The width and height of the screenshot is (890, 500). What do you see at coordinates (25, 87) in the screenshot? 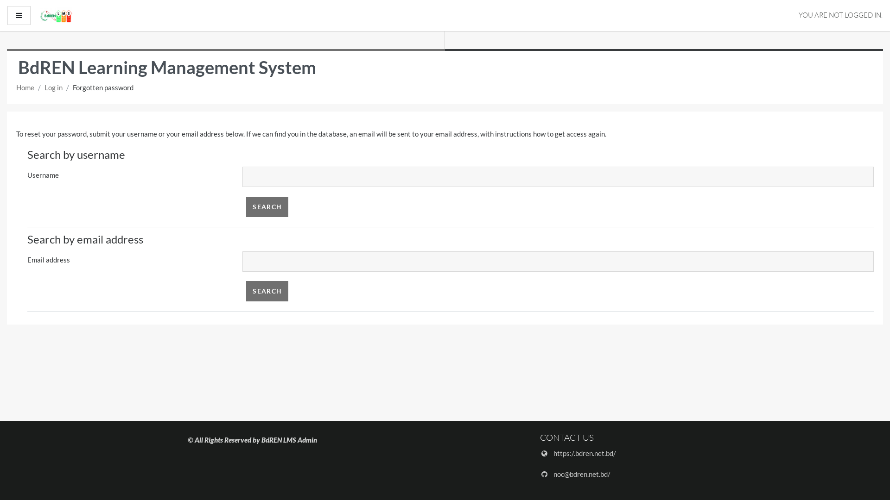
I see `Home` at bounding box center [25, 87].